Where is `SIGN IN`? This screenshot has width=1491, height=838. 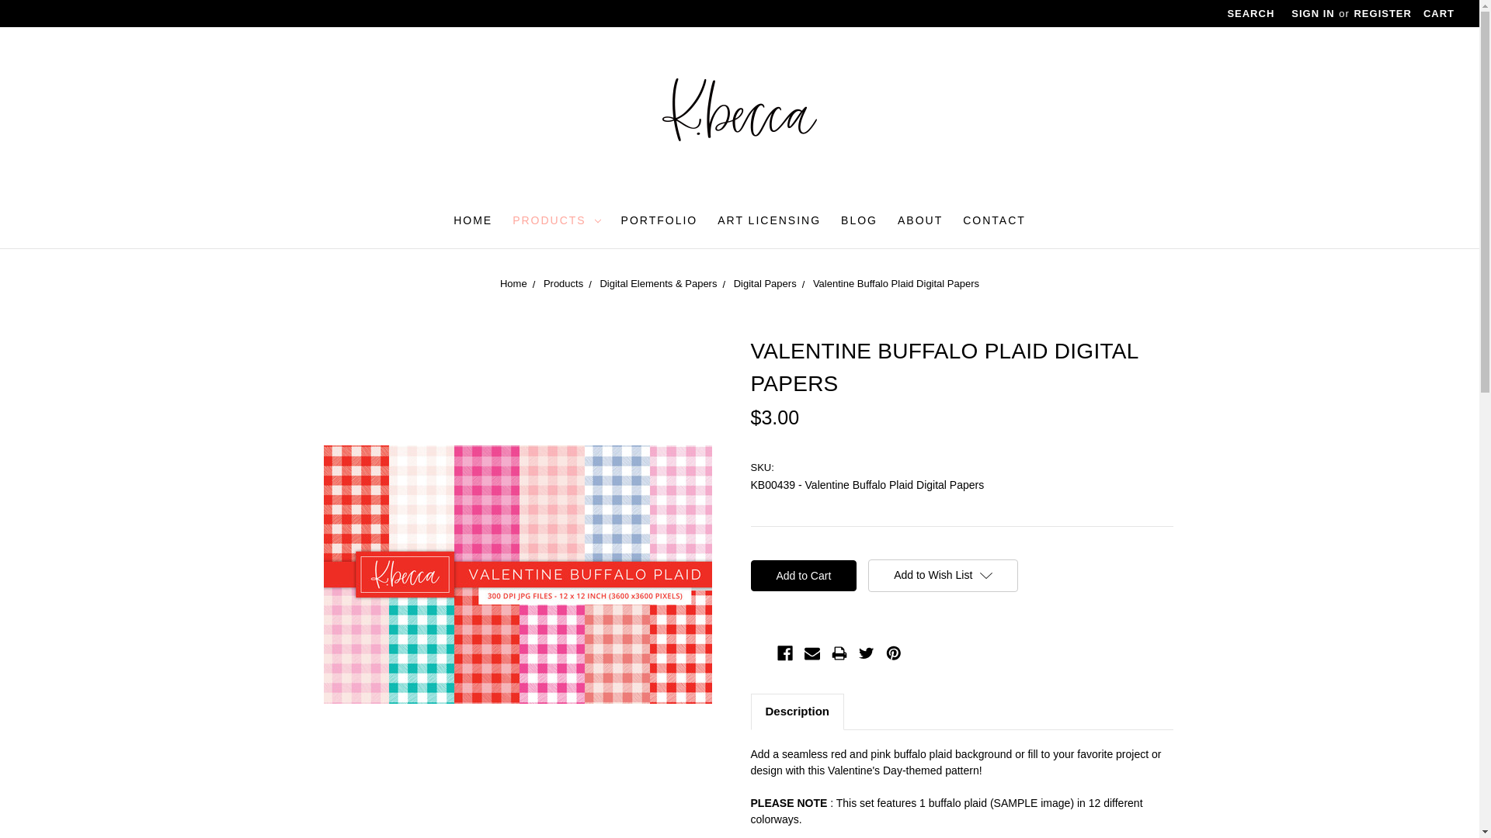
SIGN IN is located at coordinates (1312, 16).